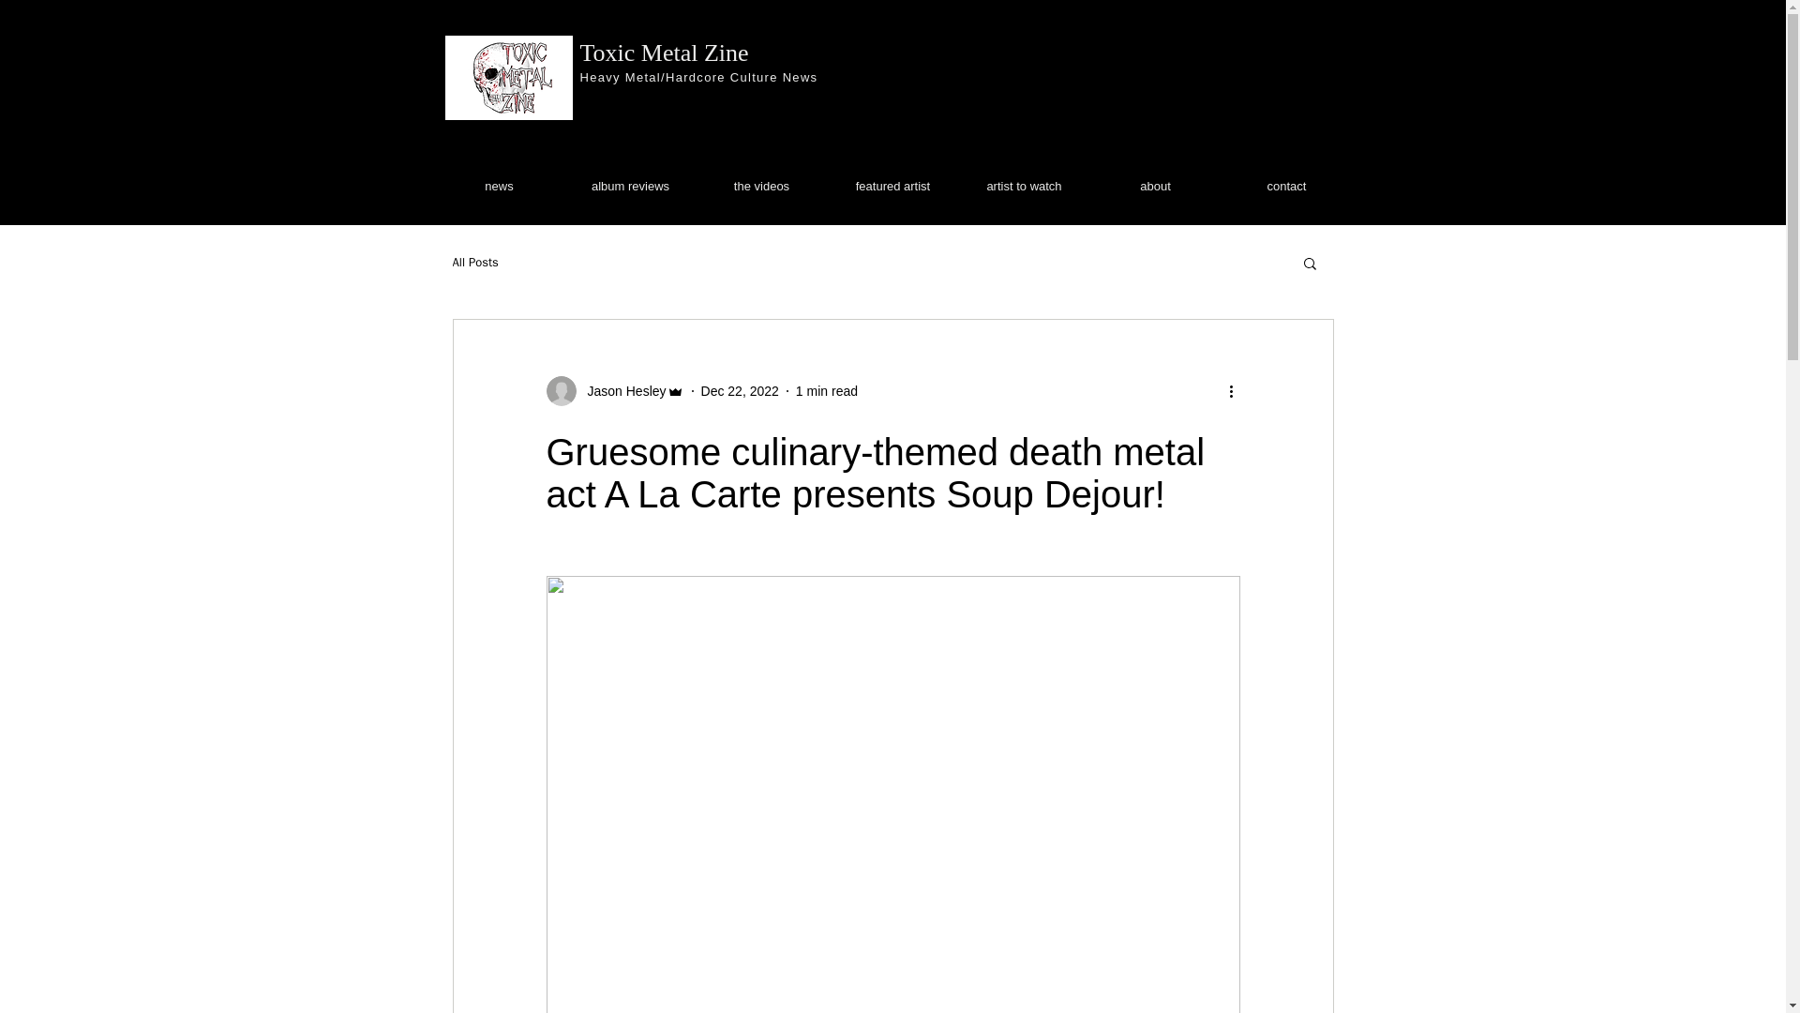 The height and width of the screenshot is (1013, 1800). I want to click on about, so click(1154, 186).